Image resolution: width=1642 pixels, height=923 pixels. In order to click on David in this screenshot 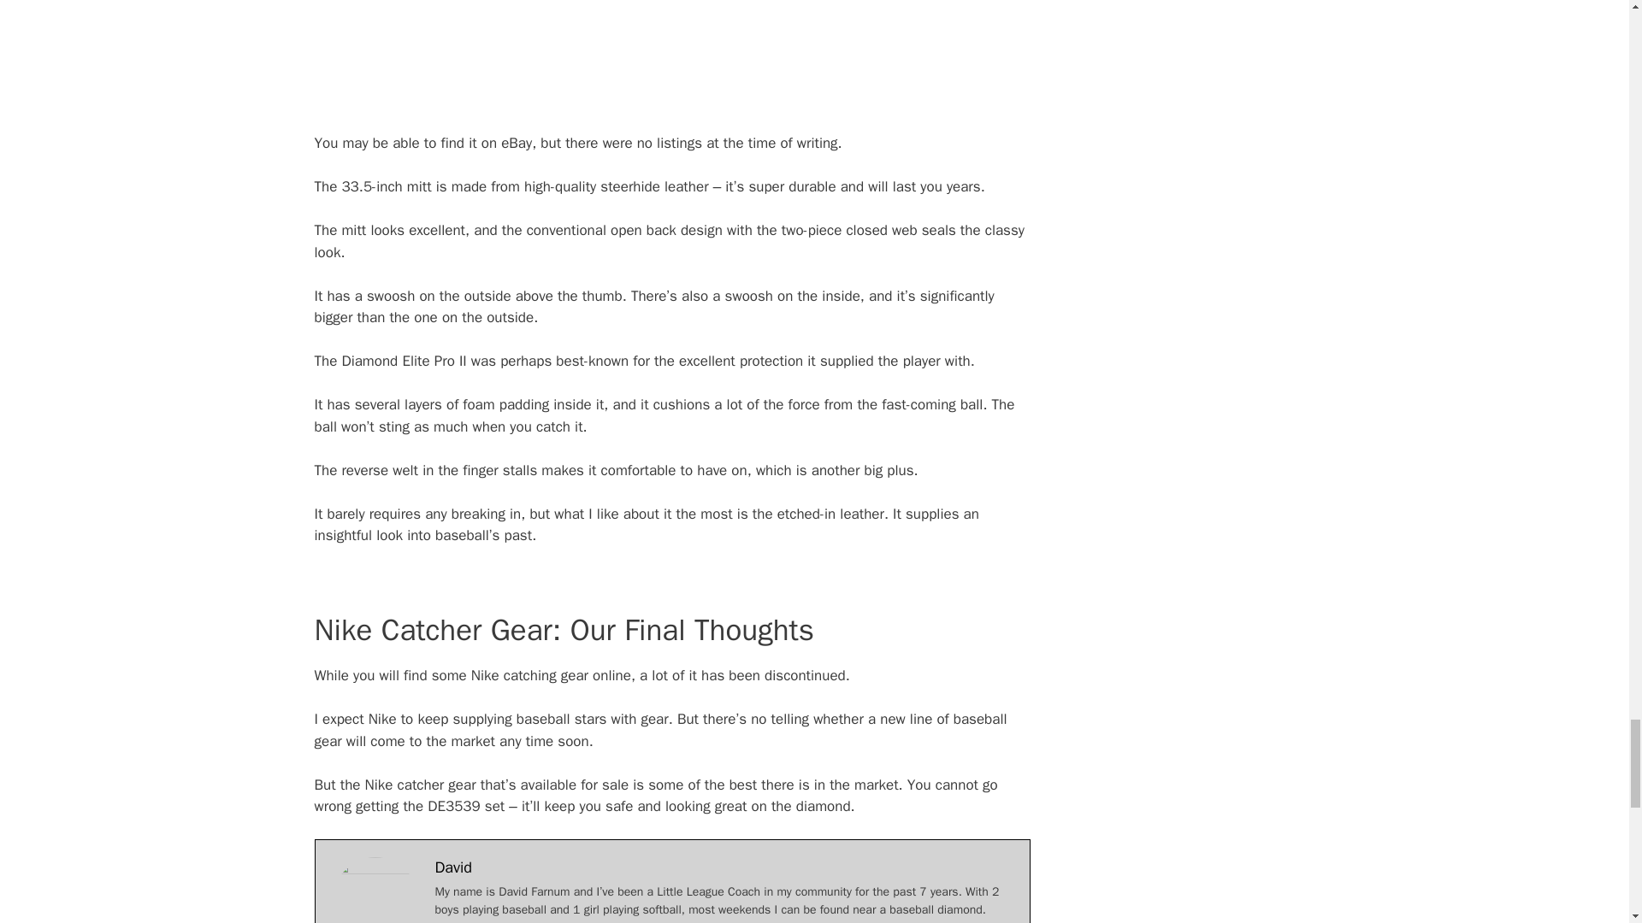, I will do `click(453, 867)`.